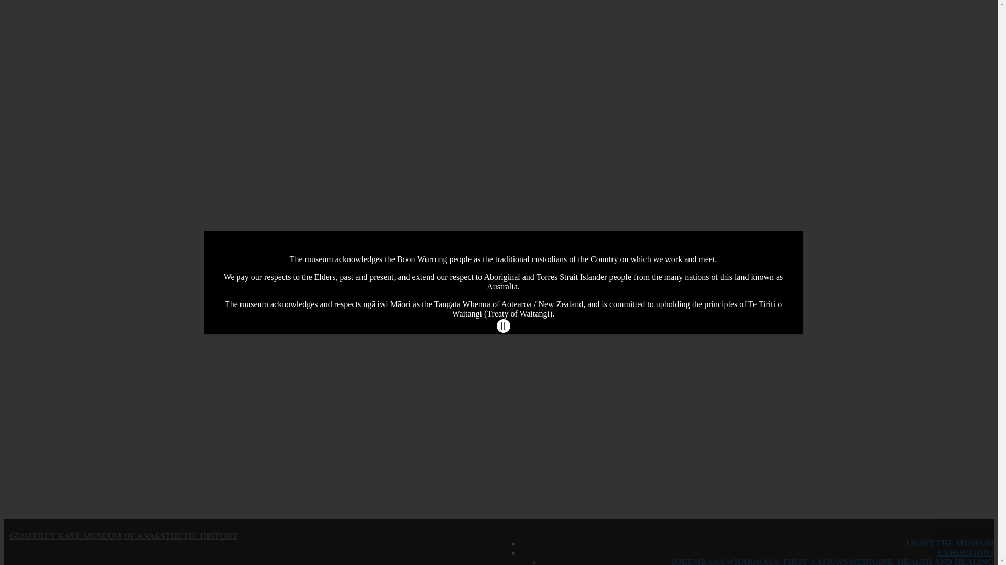 The image size is (1006, 565). I want to click on EXHIBITIONS, so click(966, 552).